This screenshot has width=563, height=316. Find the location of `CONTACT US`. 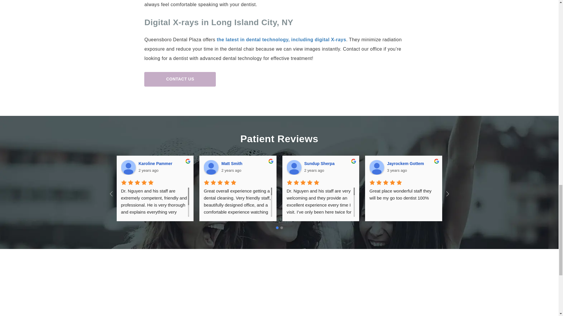

CONTACT US is located at coordinates (180, 79).